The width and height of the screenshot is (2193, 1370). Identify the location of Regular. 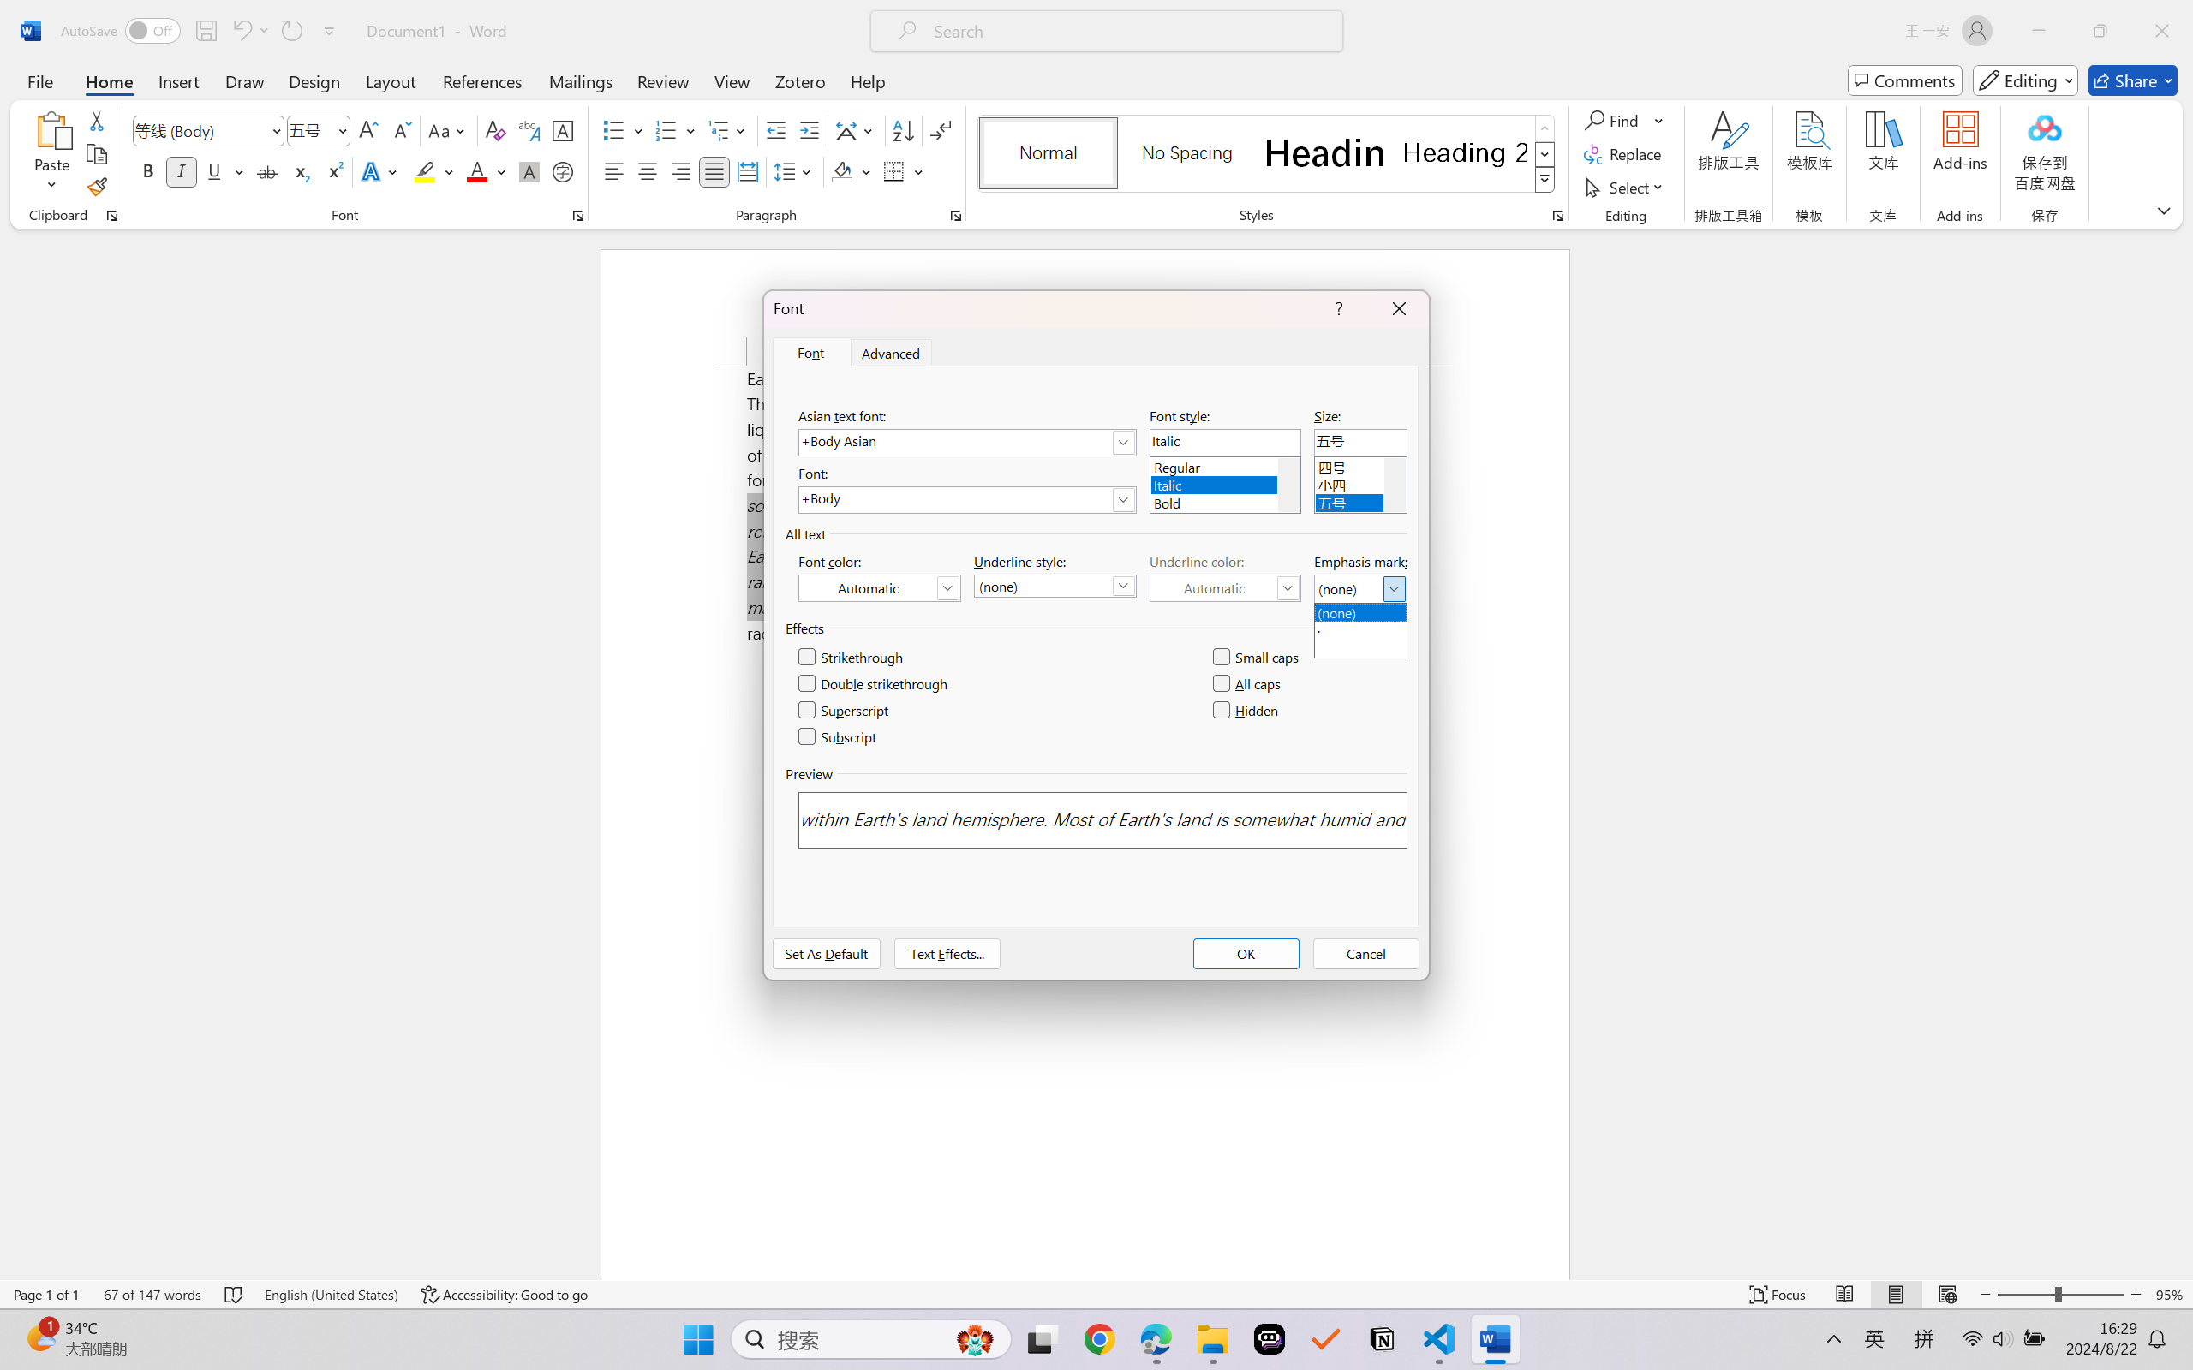
(1225, 464).